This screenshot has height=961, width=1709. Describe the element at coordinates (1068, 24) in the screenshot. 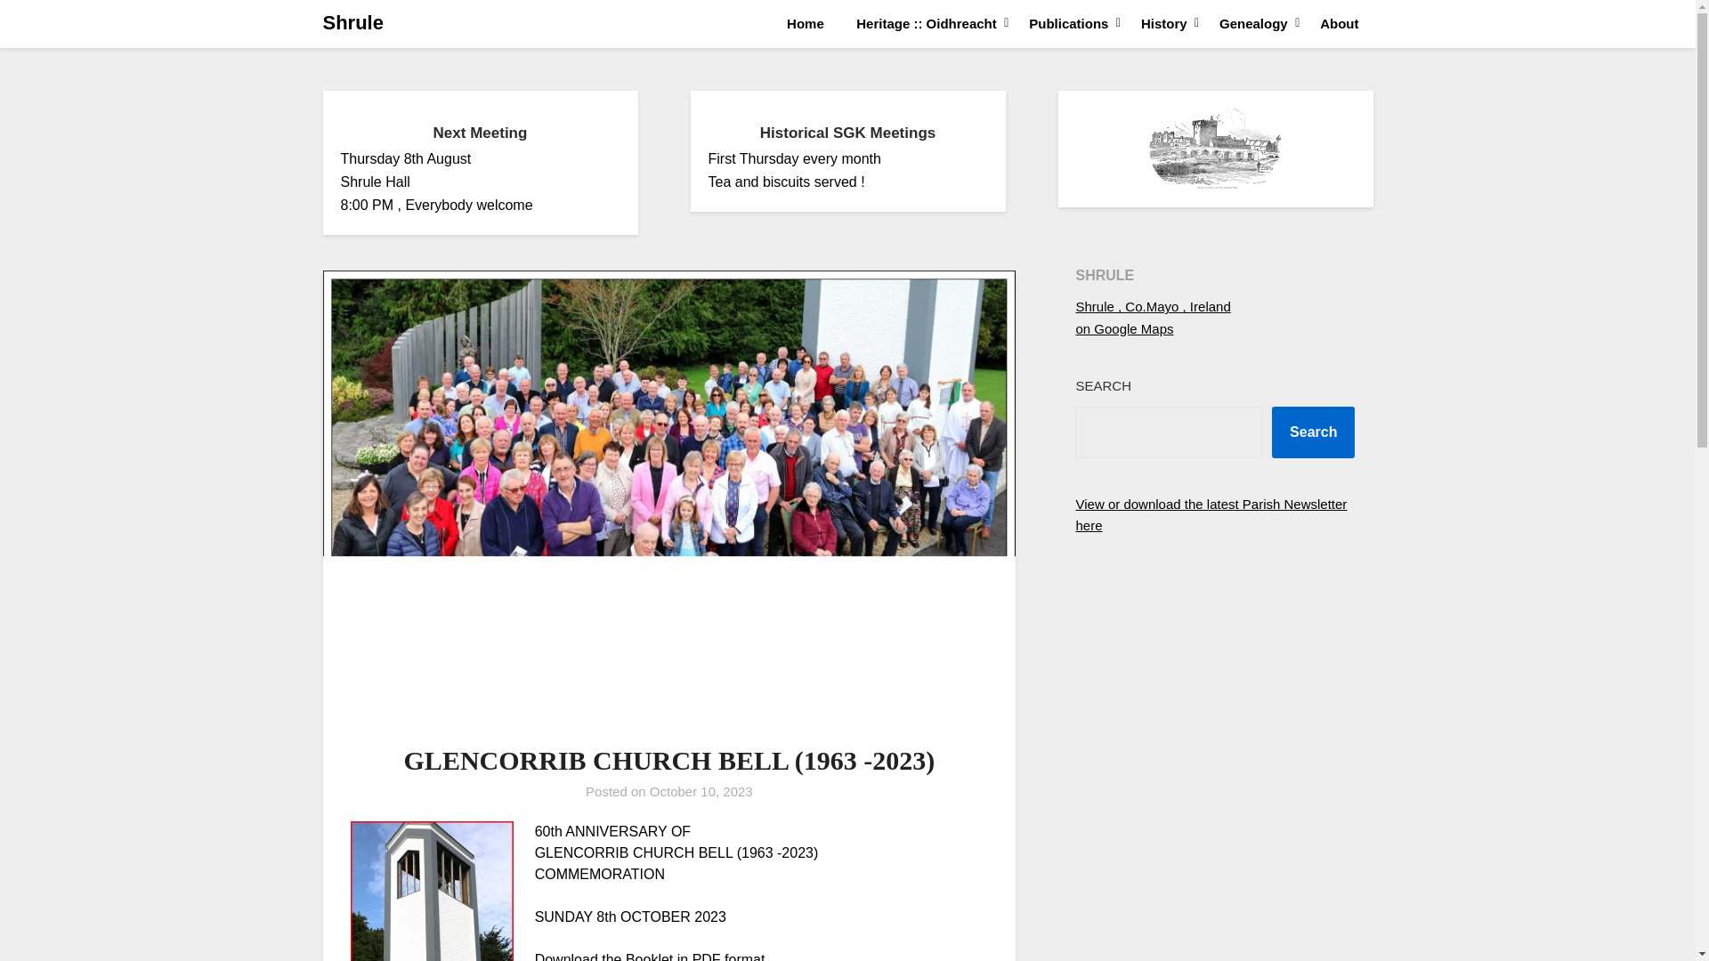

I see `Publications` at that location.